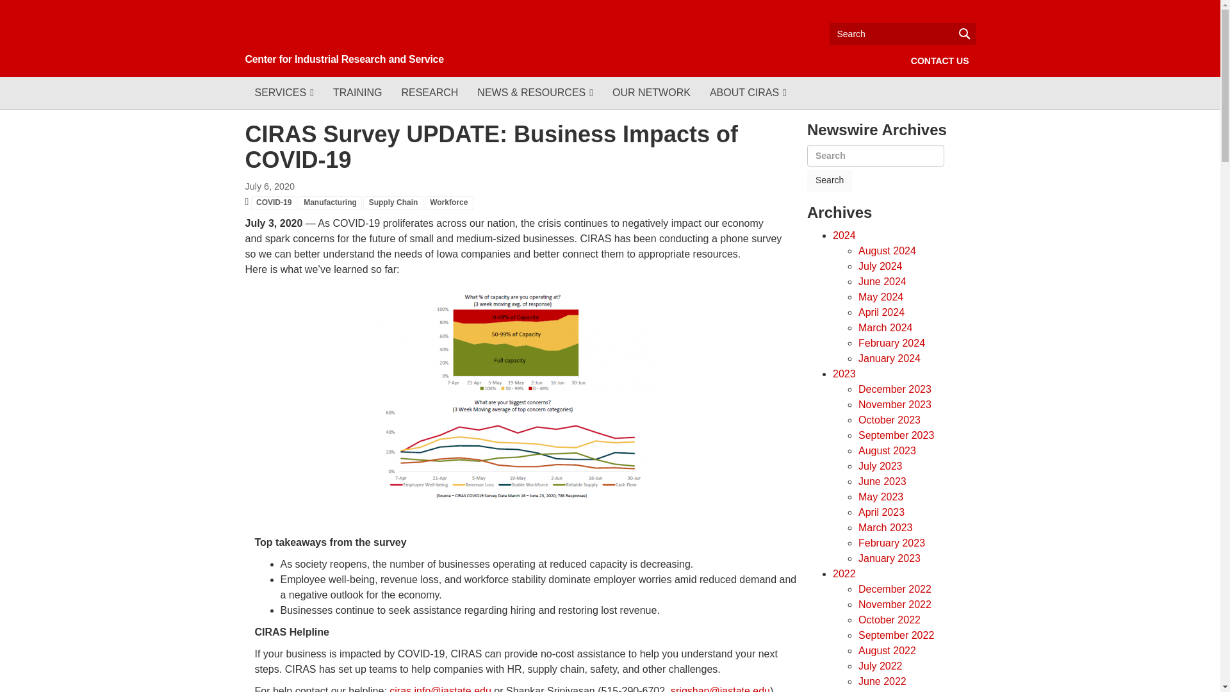  Describe the element at coordinates (829, 181) in the screenshot. I see `Search` at that location.